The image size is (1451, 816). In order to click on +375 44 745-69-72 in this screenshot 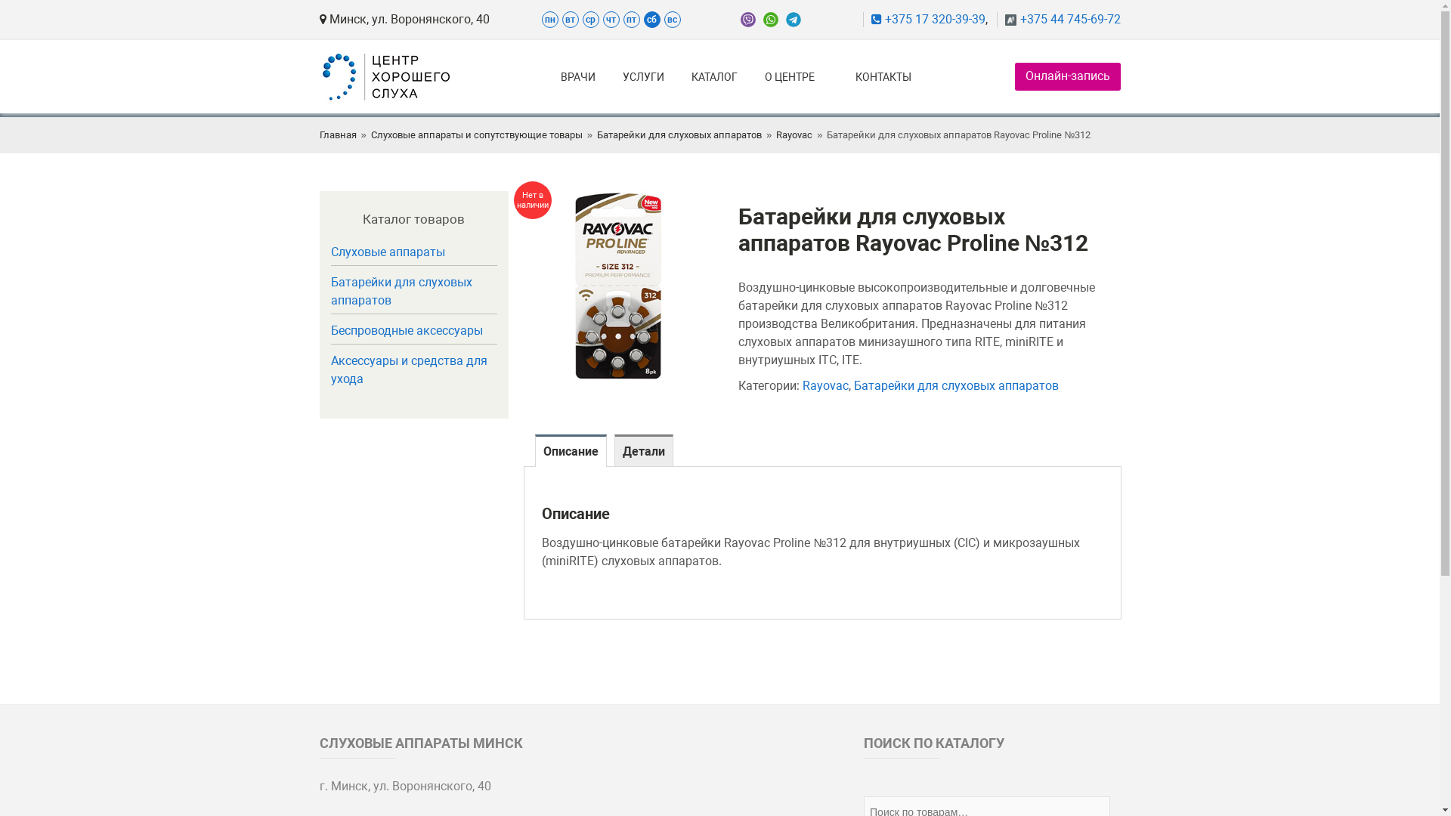, I will do `click(1058, 20)`.